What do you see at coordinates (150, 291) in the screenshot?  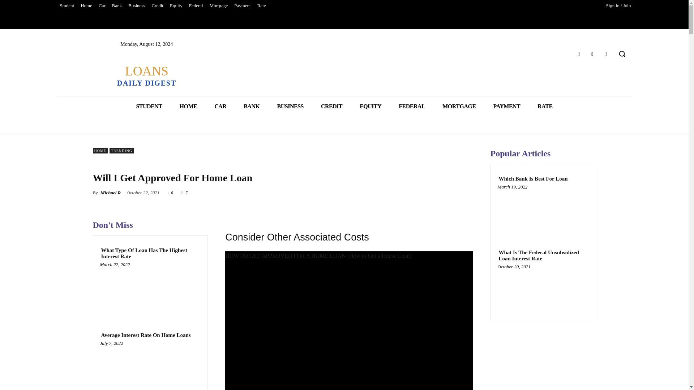 I see `What Type Of Loan Has The Highest Interest Rate` at bounding box center [150, 291].